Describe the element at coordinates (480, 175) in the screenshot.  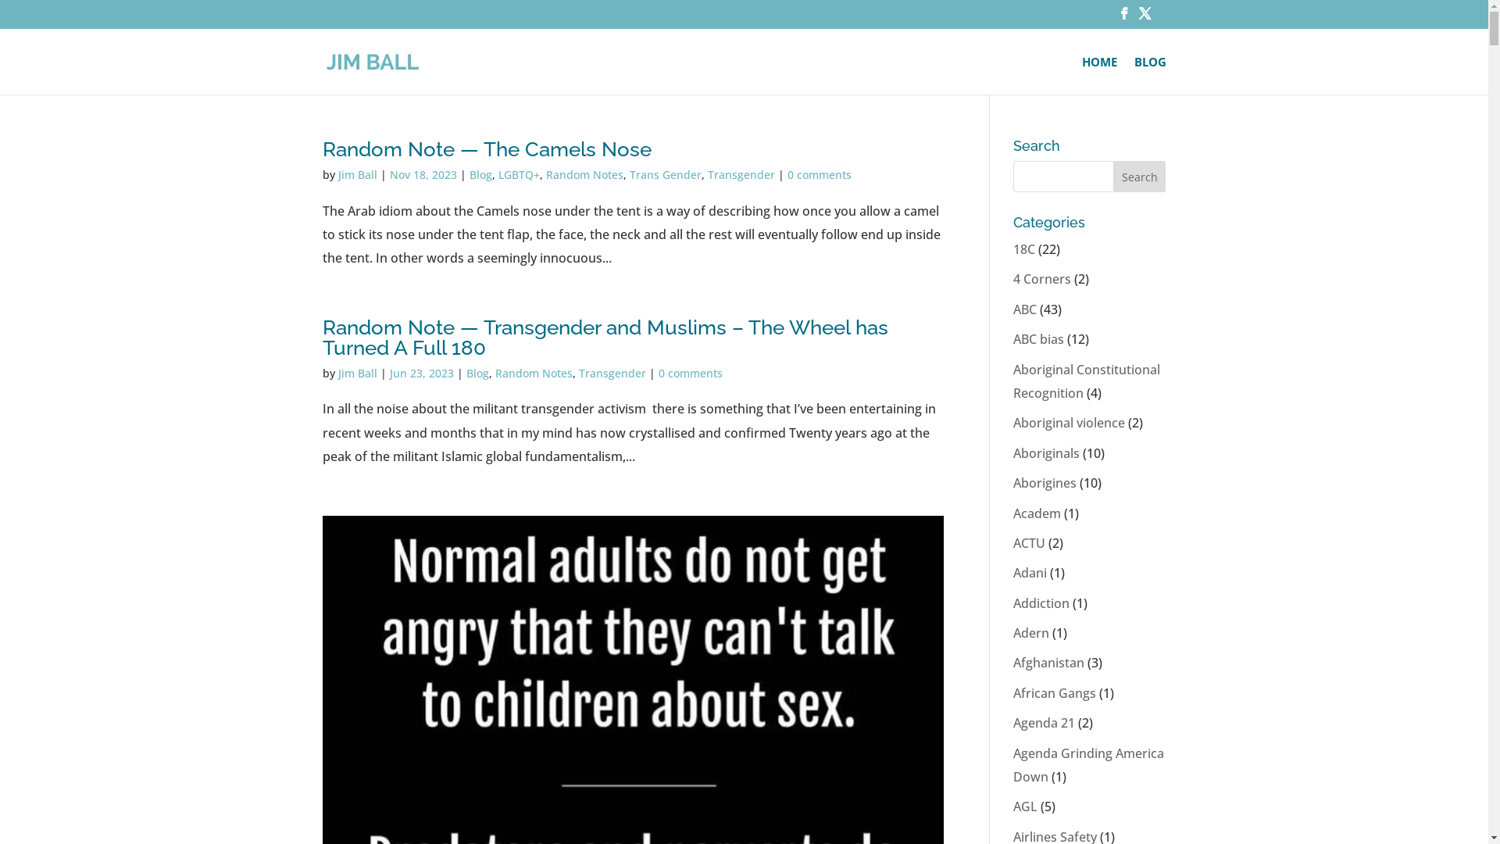
I see `Blog` at that location.